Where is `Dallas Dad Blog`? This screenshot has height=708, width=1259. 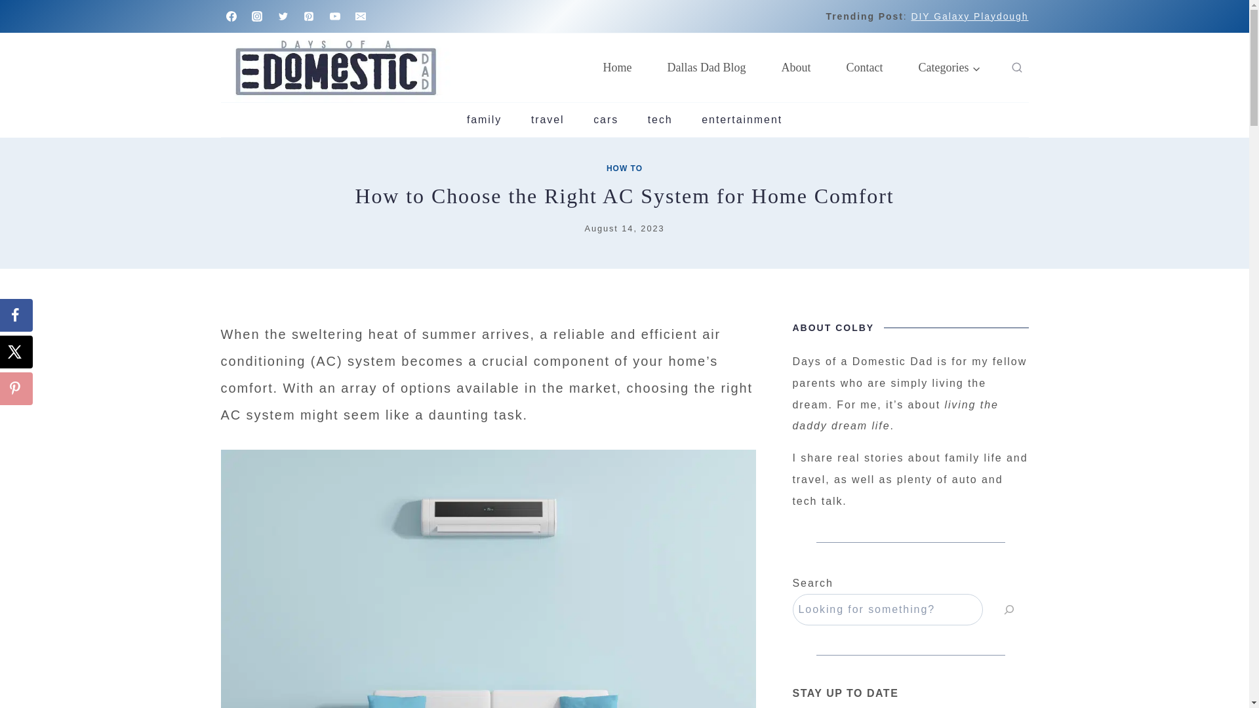 Dallas Dad Blog is located at coordinates (707, 68).